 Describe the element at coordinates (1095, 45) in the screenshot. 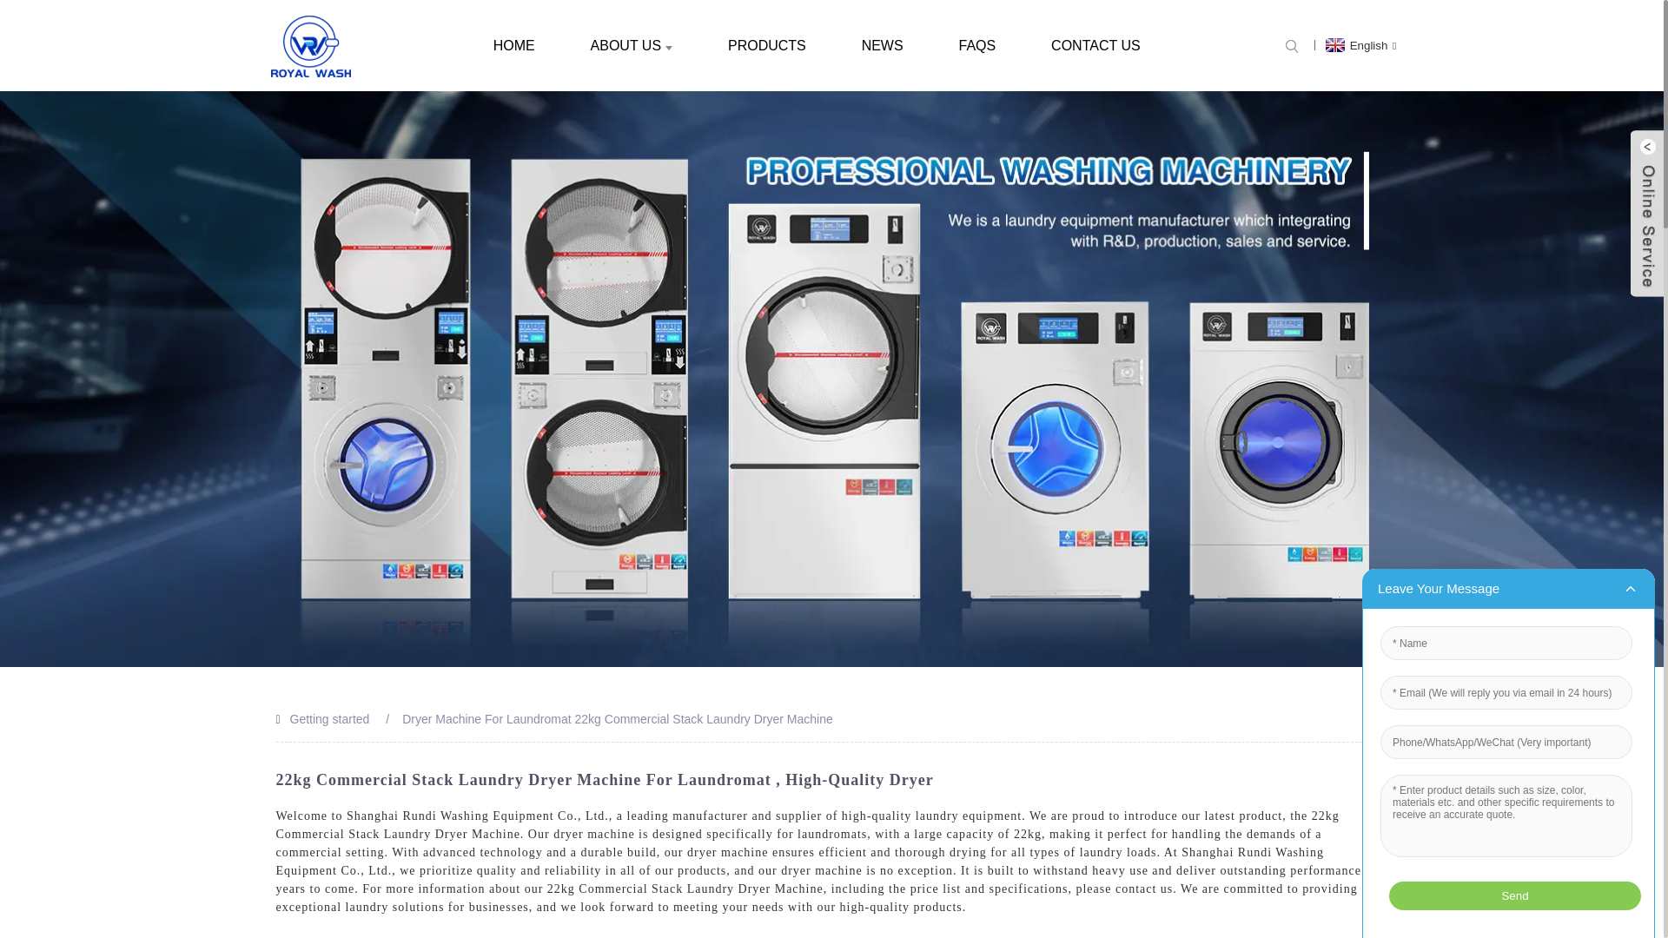

I see `CONTACT US` at that location.